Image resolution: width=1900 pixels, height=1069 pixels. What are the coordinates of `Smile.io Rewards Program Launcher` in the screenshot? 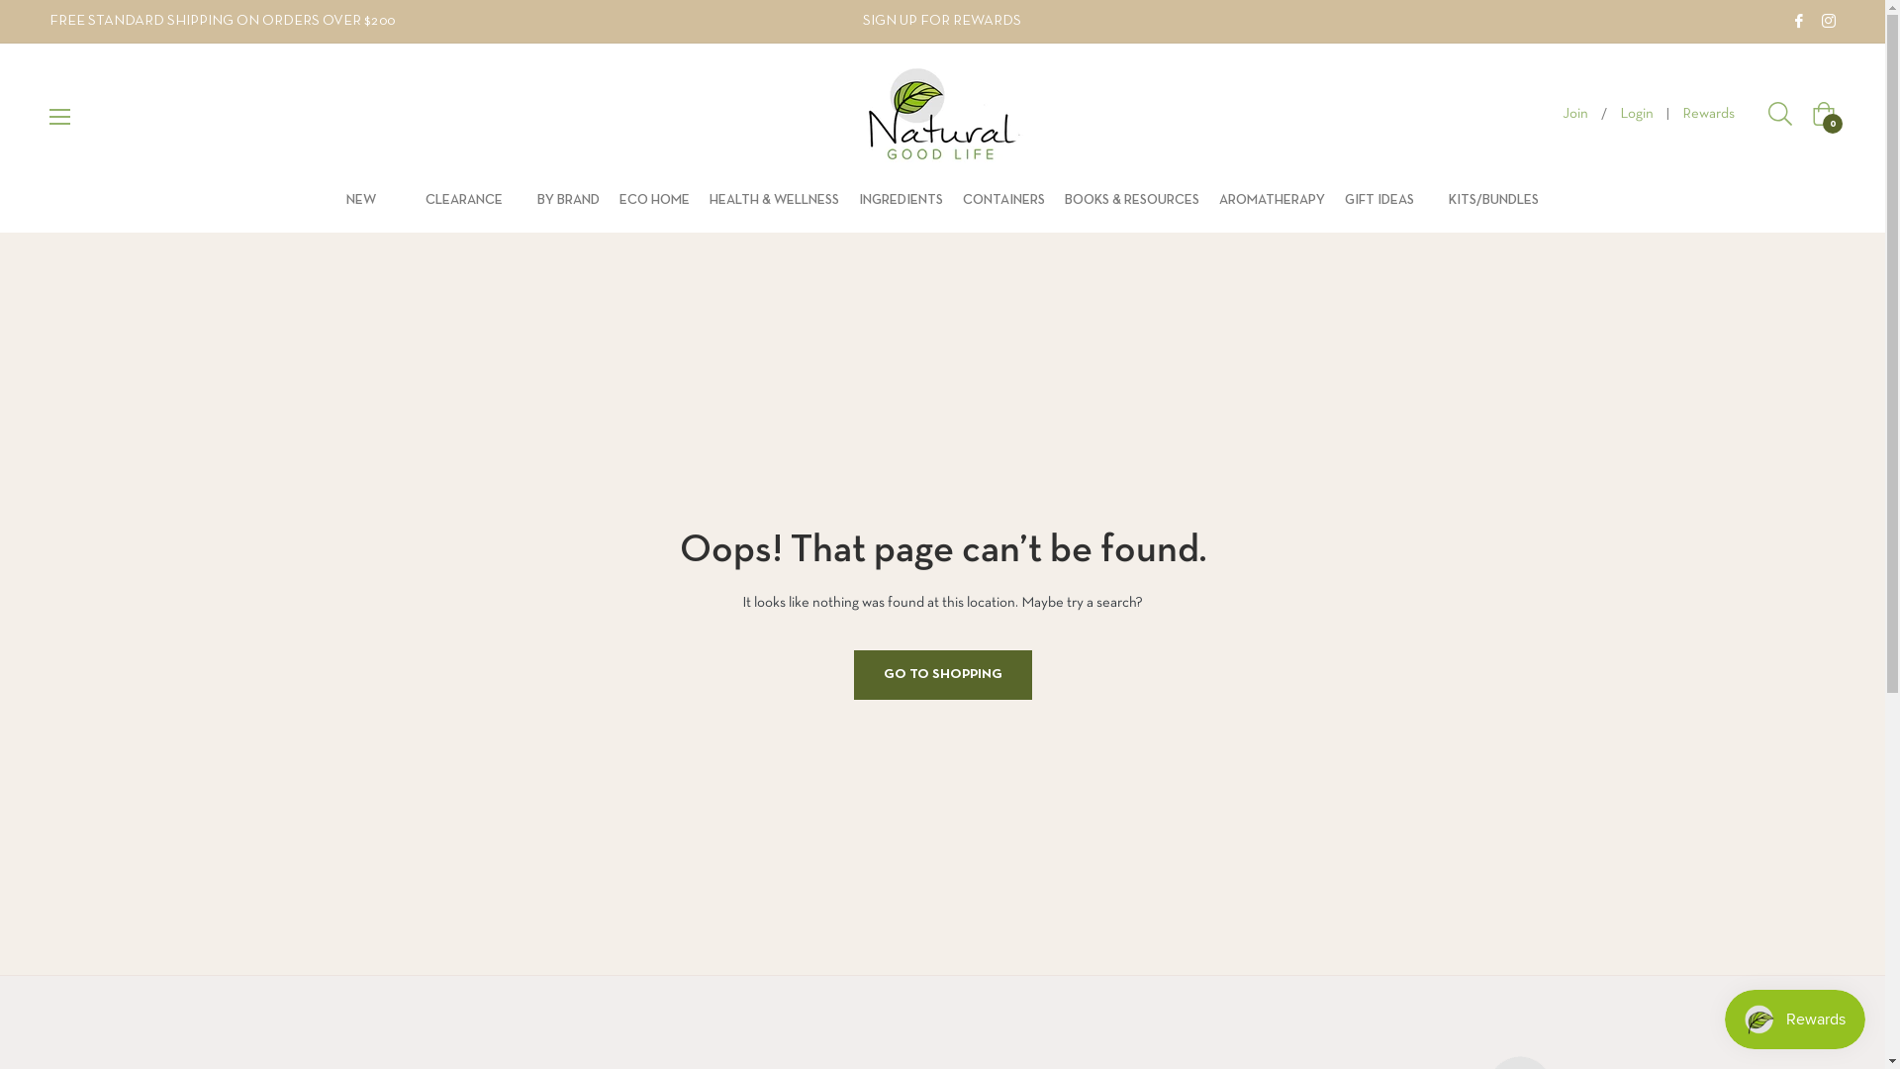 It's located at (1795, 1020).